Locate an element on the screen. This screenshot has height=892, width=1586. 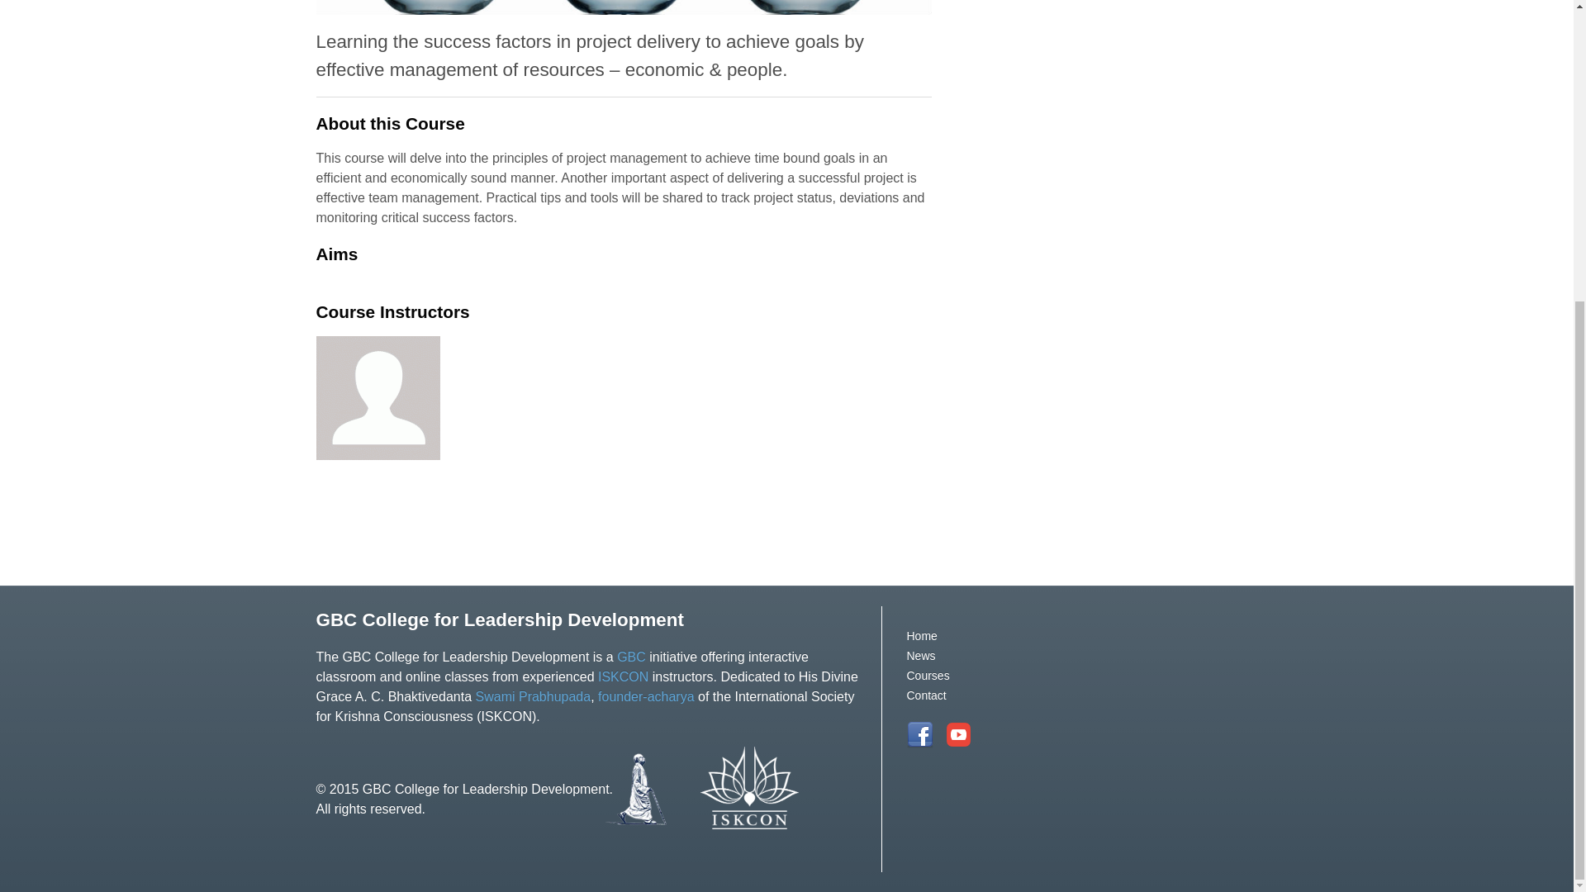
ISKCON is located at coordinates (624, 677).